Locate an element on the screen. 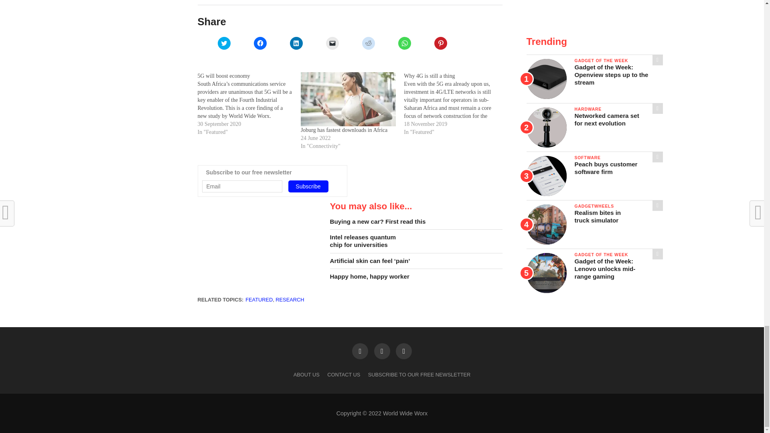 This screenshot has width=770, height=433. Click to share on Facebook is located at coordinates (260, 43).